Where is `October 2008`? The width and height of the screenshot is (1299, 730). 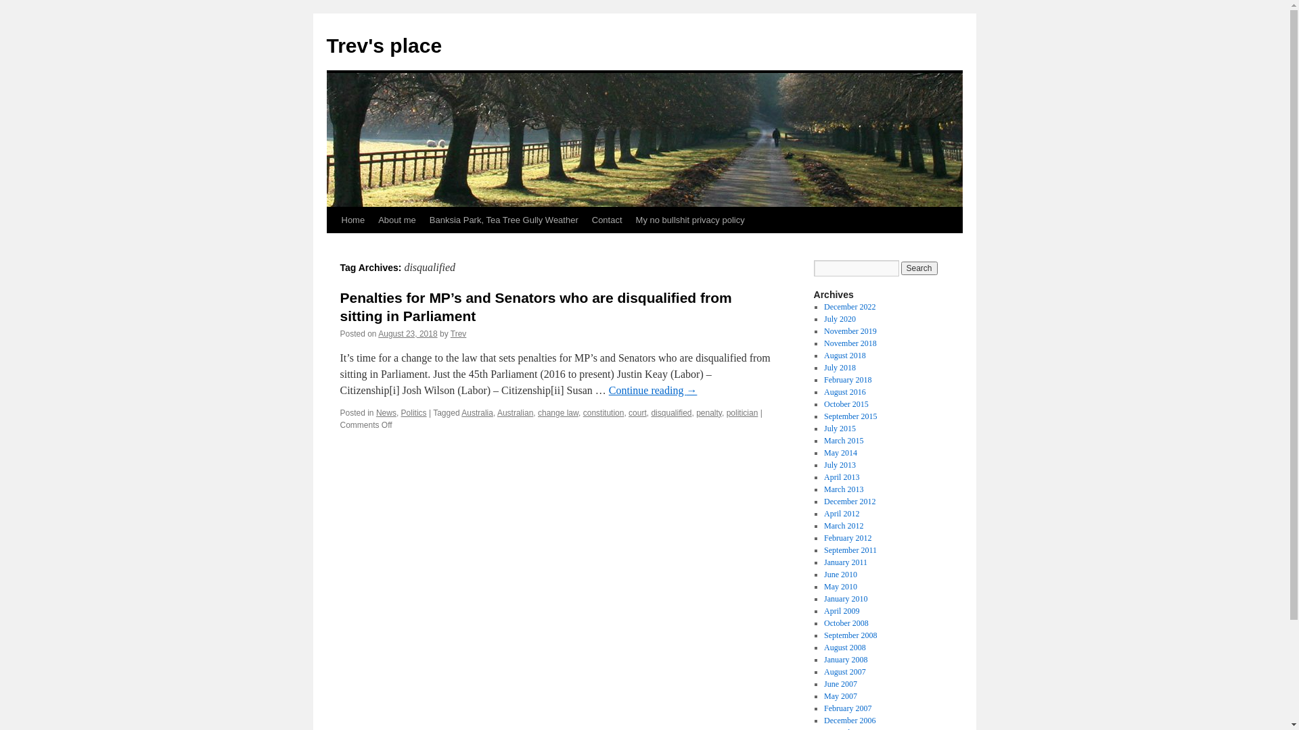 October 2008 is located at coordinates (846, 623).